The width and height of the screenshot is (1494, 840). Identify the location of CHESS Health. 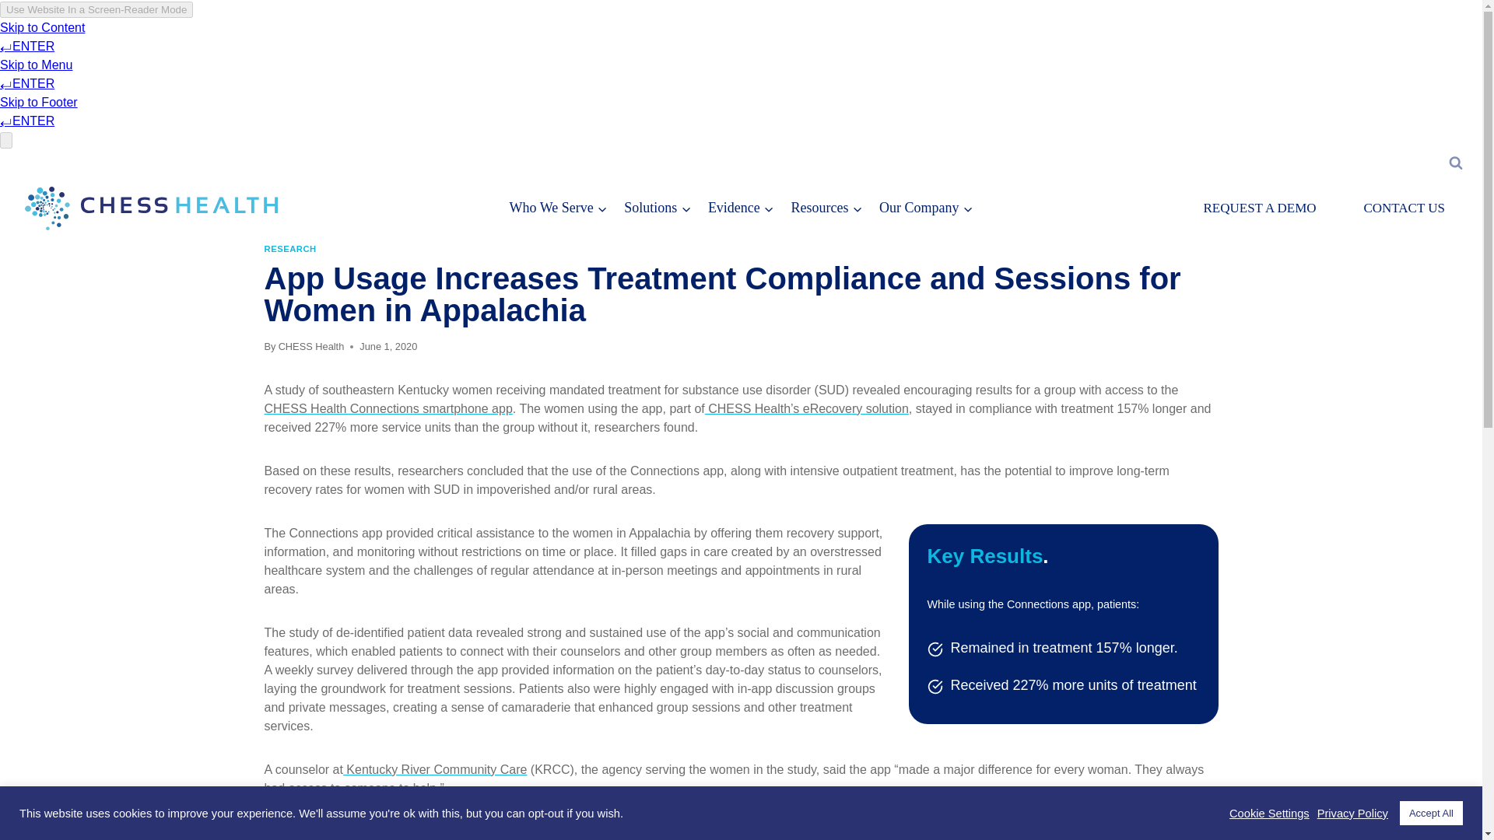
(311, 346).